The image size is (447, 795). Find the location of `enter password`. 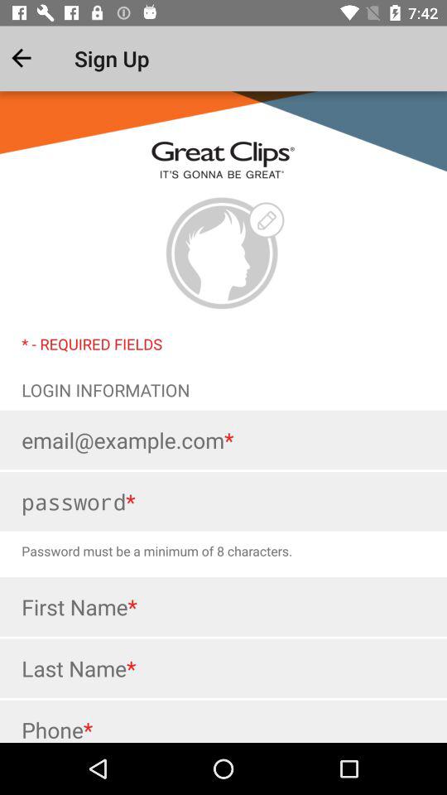

enter password is located at coordinates (223, 502).